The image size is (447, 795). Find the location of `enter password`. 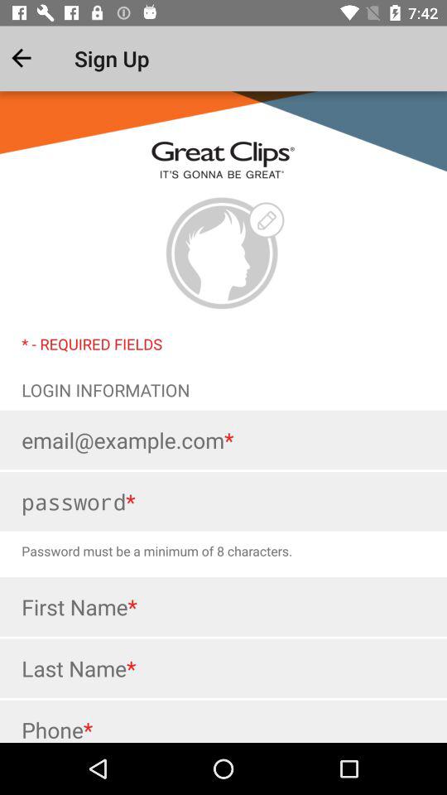

enter password is located at coordinates (223, 502).